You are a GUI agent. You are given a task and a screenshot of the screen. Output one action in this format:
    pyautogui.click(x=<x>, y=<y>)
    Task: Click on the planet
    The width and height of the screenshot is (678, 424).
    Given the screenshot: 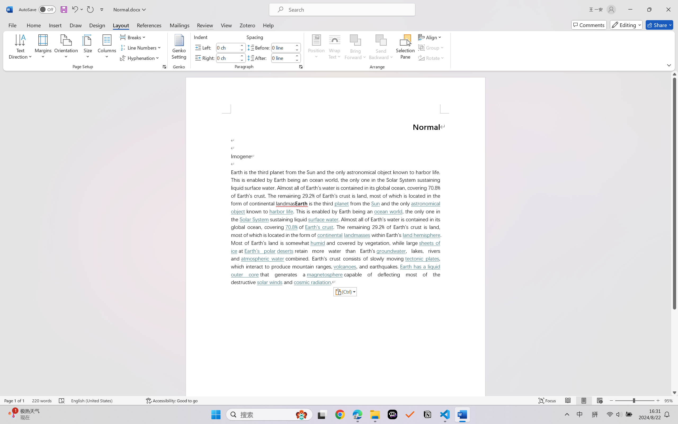 What is the action you would take?
    pyautogui.click(x=341, y=204)
    